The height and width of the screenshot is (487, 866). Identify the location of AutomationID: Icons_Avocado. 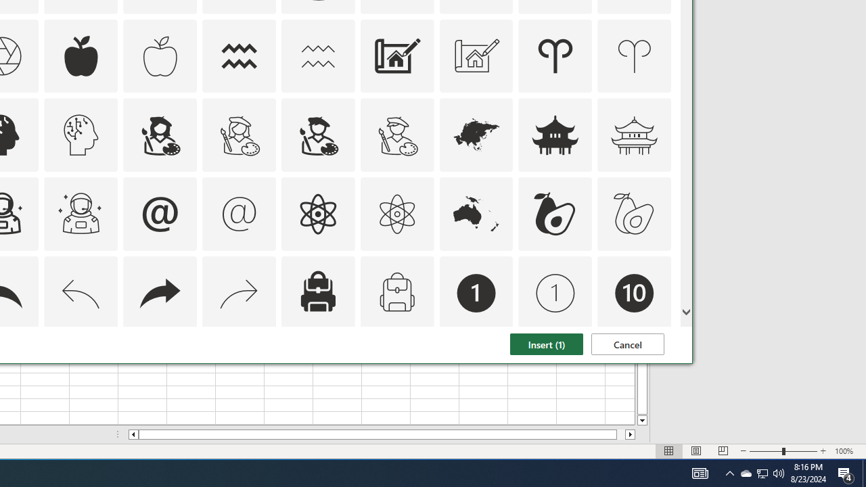
(555, 214).